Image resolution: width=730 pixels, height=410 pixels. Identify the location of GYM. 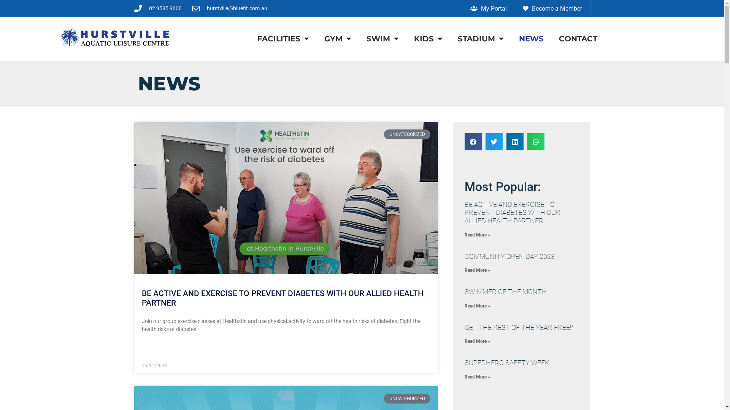
(338, 39).